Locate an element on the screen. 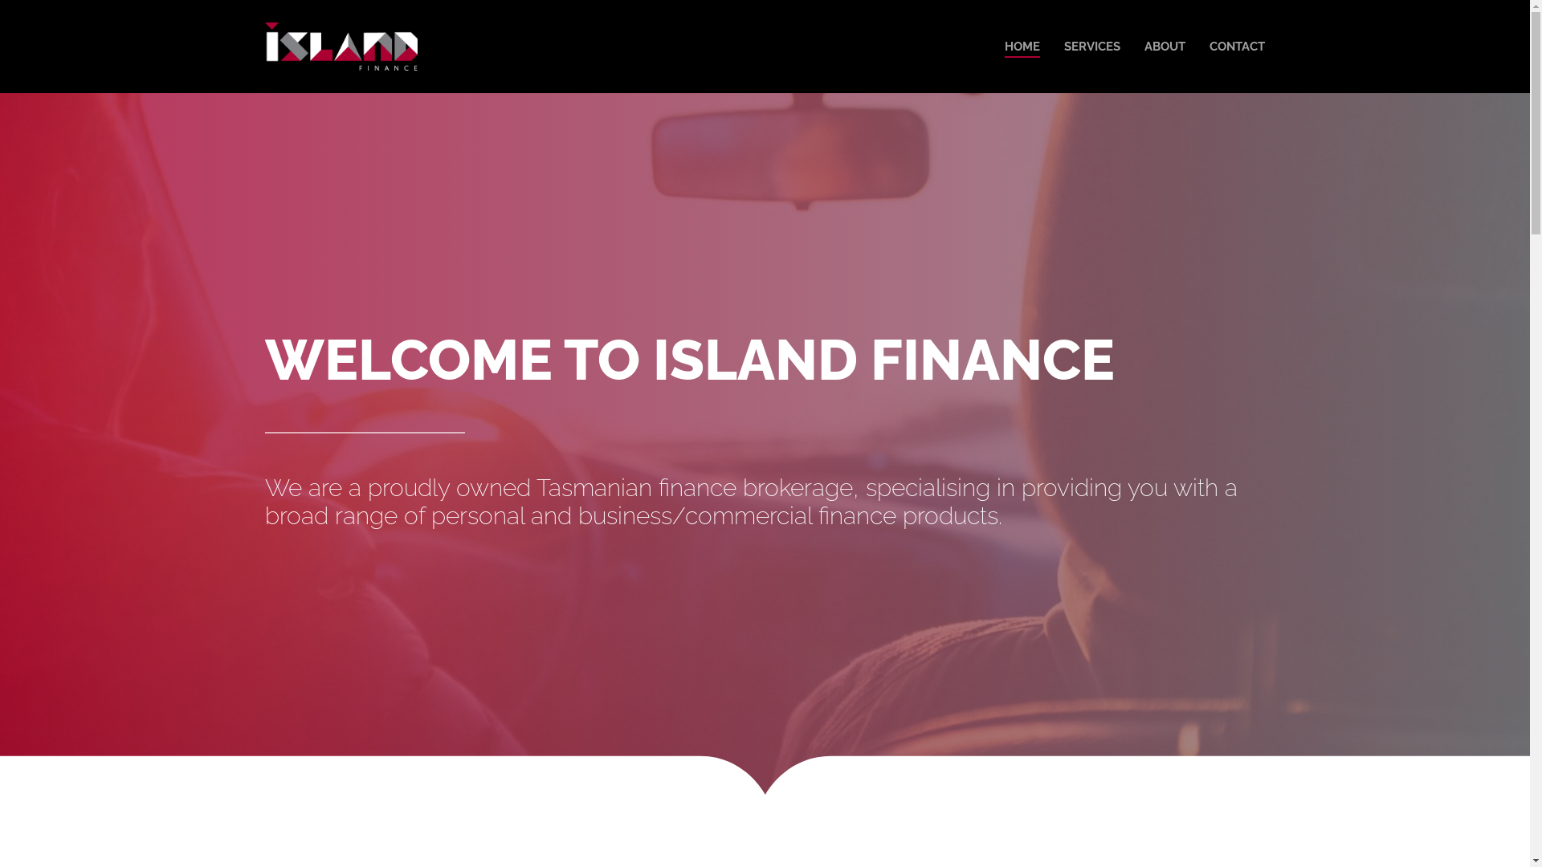 The image size is (1542, 867). HOME is located at coordinates (1022, 47).